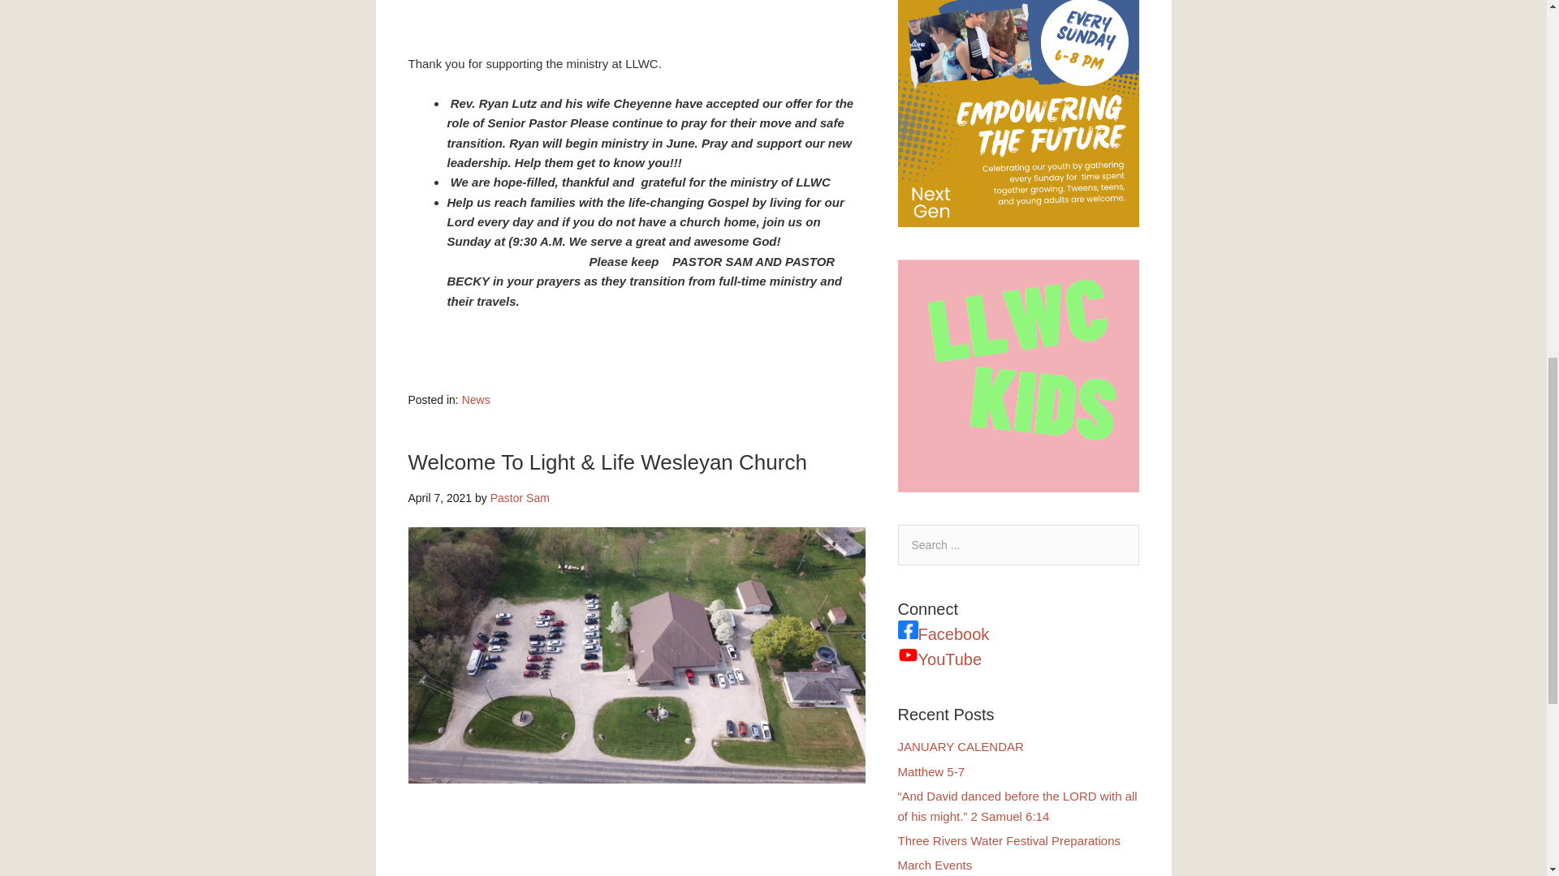 This screenshot has height=876, width=1559. Describe the element at coordinates (520, 498) in the screenshot. I see `Pastor Sam` at that location.